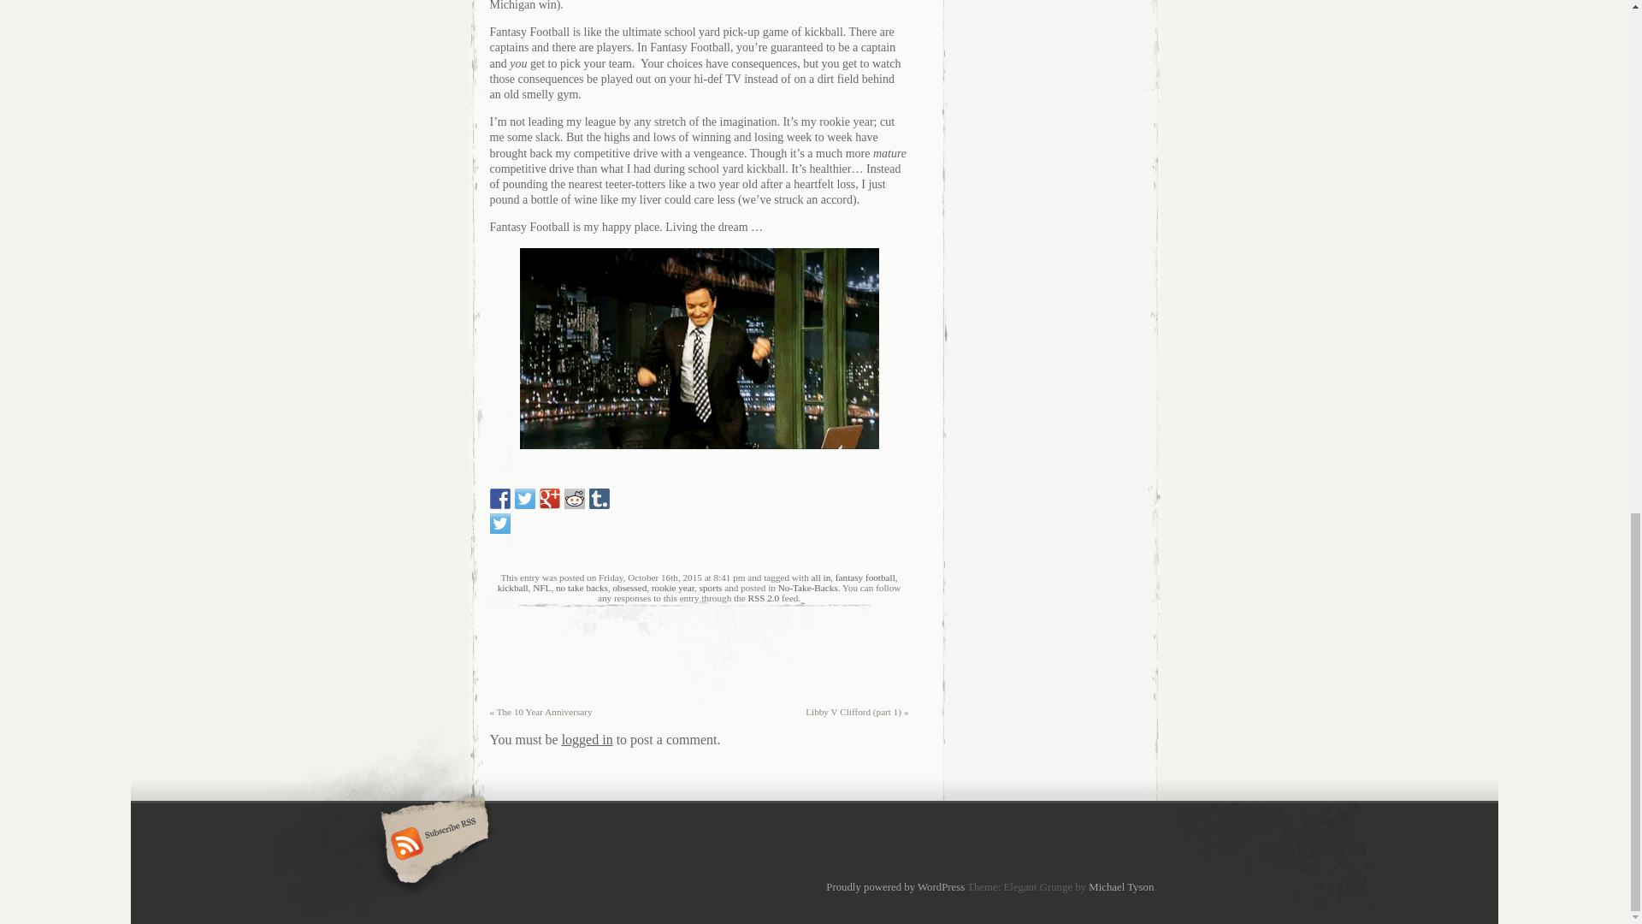 This screenshot has width=1642, height=924. What do you see at coordinates (865, 577) in the screenshot?
I see `fantasy football` at bounding box center [865, 577].